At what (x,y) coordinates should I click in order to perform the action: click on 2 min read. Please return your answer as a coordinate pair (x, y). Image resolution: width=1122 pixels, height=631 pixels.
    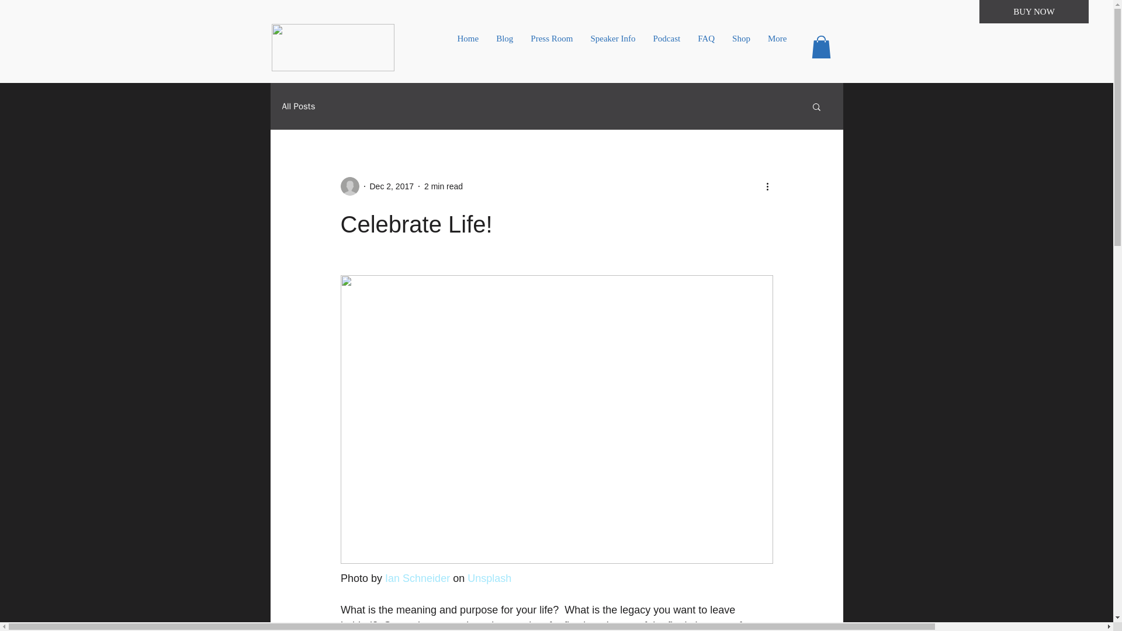
    Looking at the image, I should click on (443, 186).